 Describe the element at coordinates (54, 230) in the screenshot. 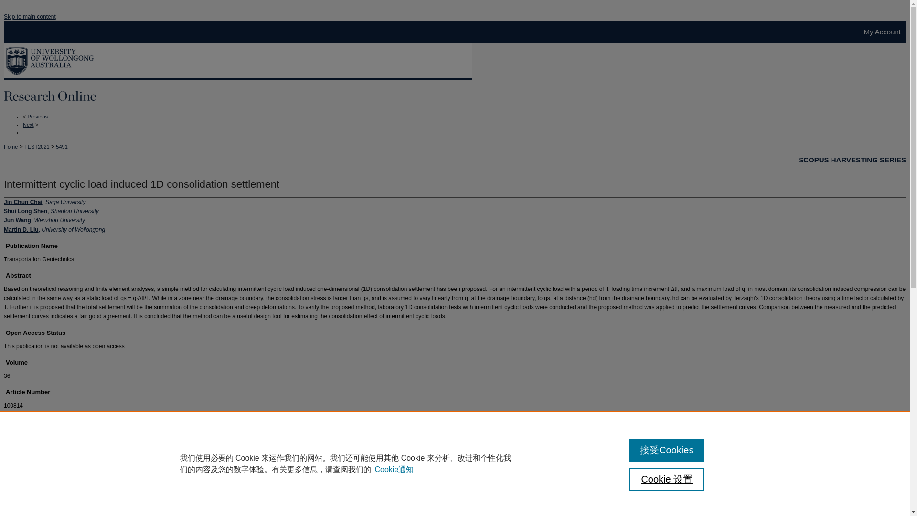

I see `Martin D. Liu, University of Wollongong` at that location.